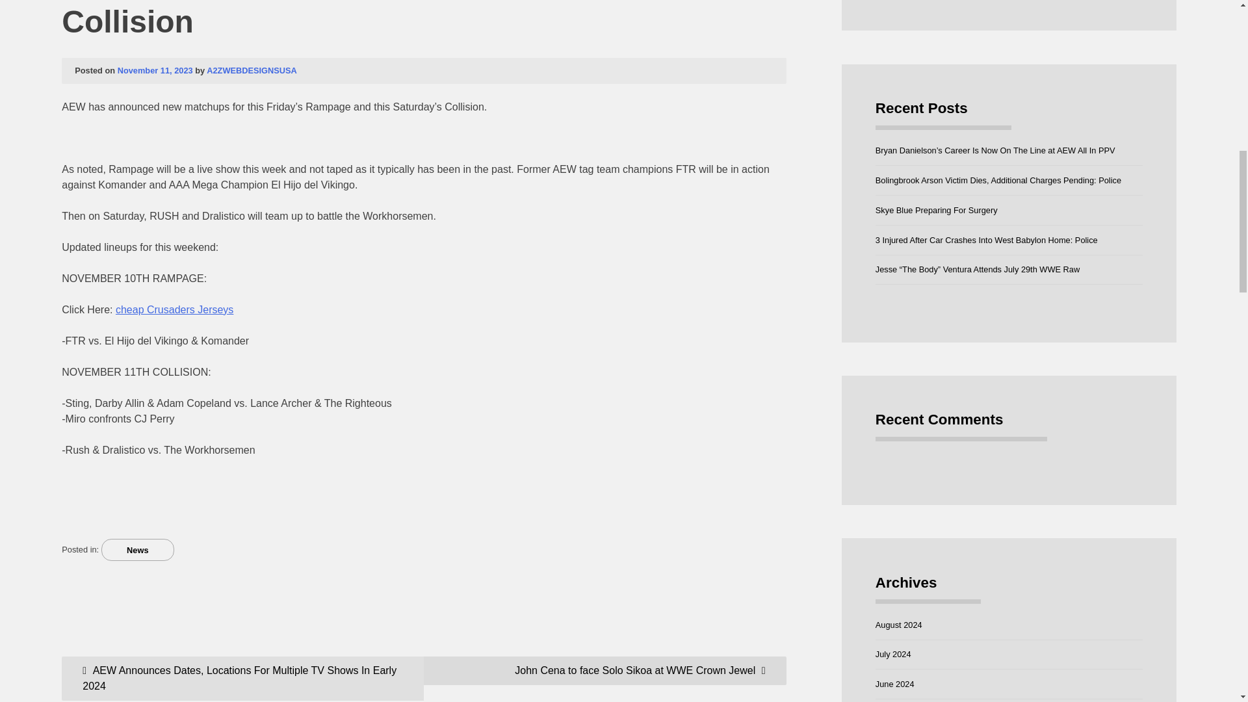 The image size is (1248, 702). What do you see at coordinates (895, 684) in the screenshot?
I see `June 2024` at bounding box center [895, 684].